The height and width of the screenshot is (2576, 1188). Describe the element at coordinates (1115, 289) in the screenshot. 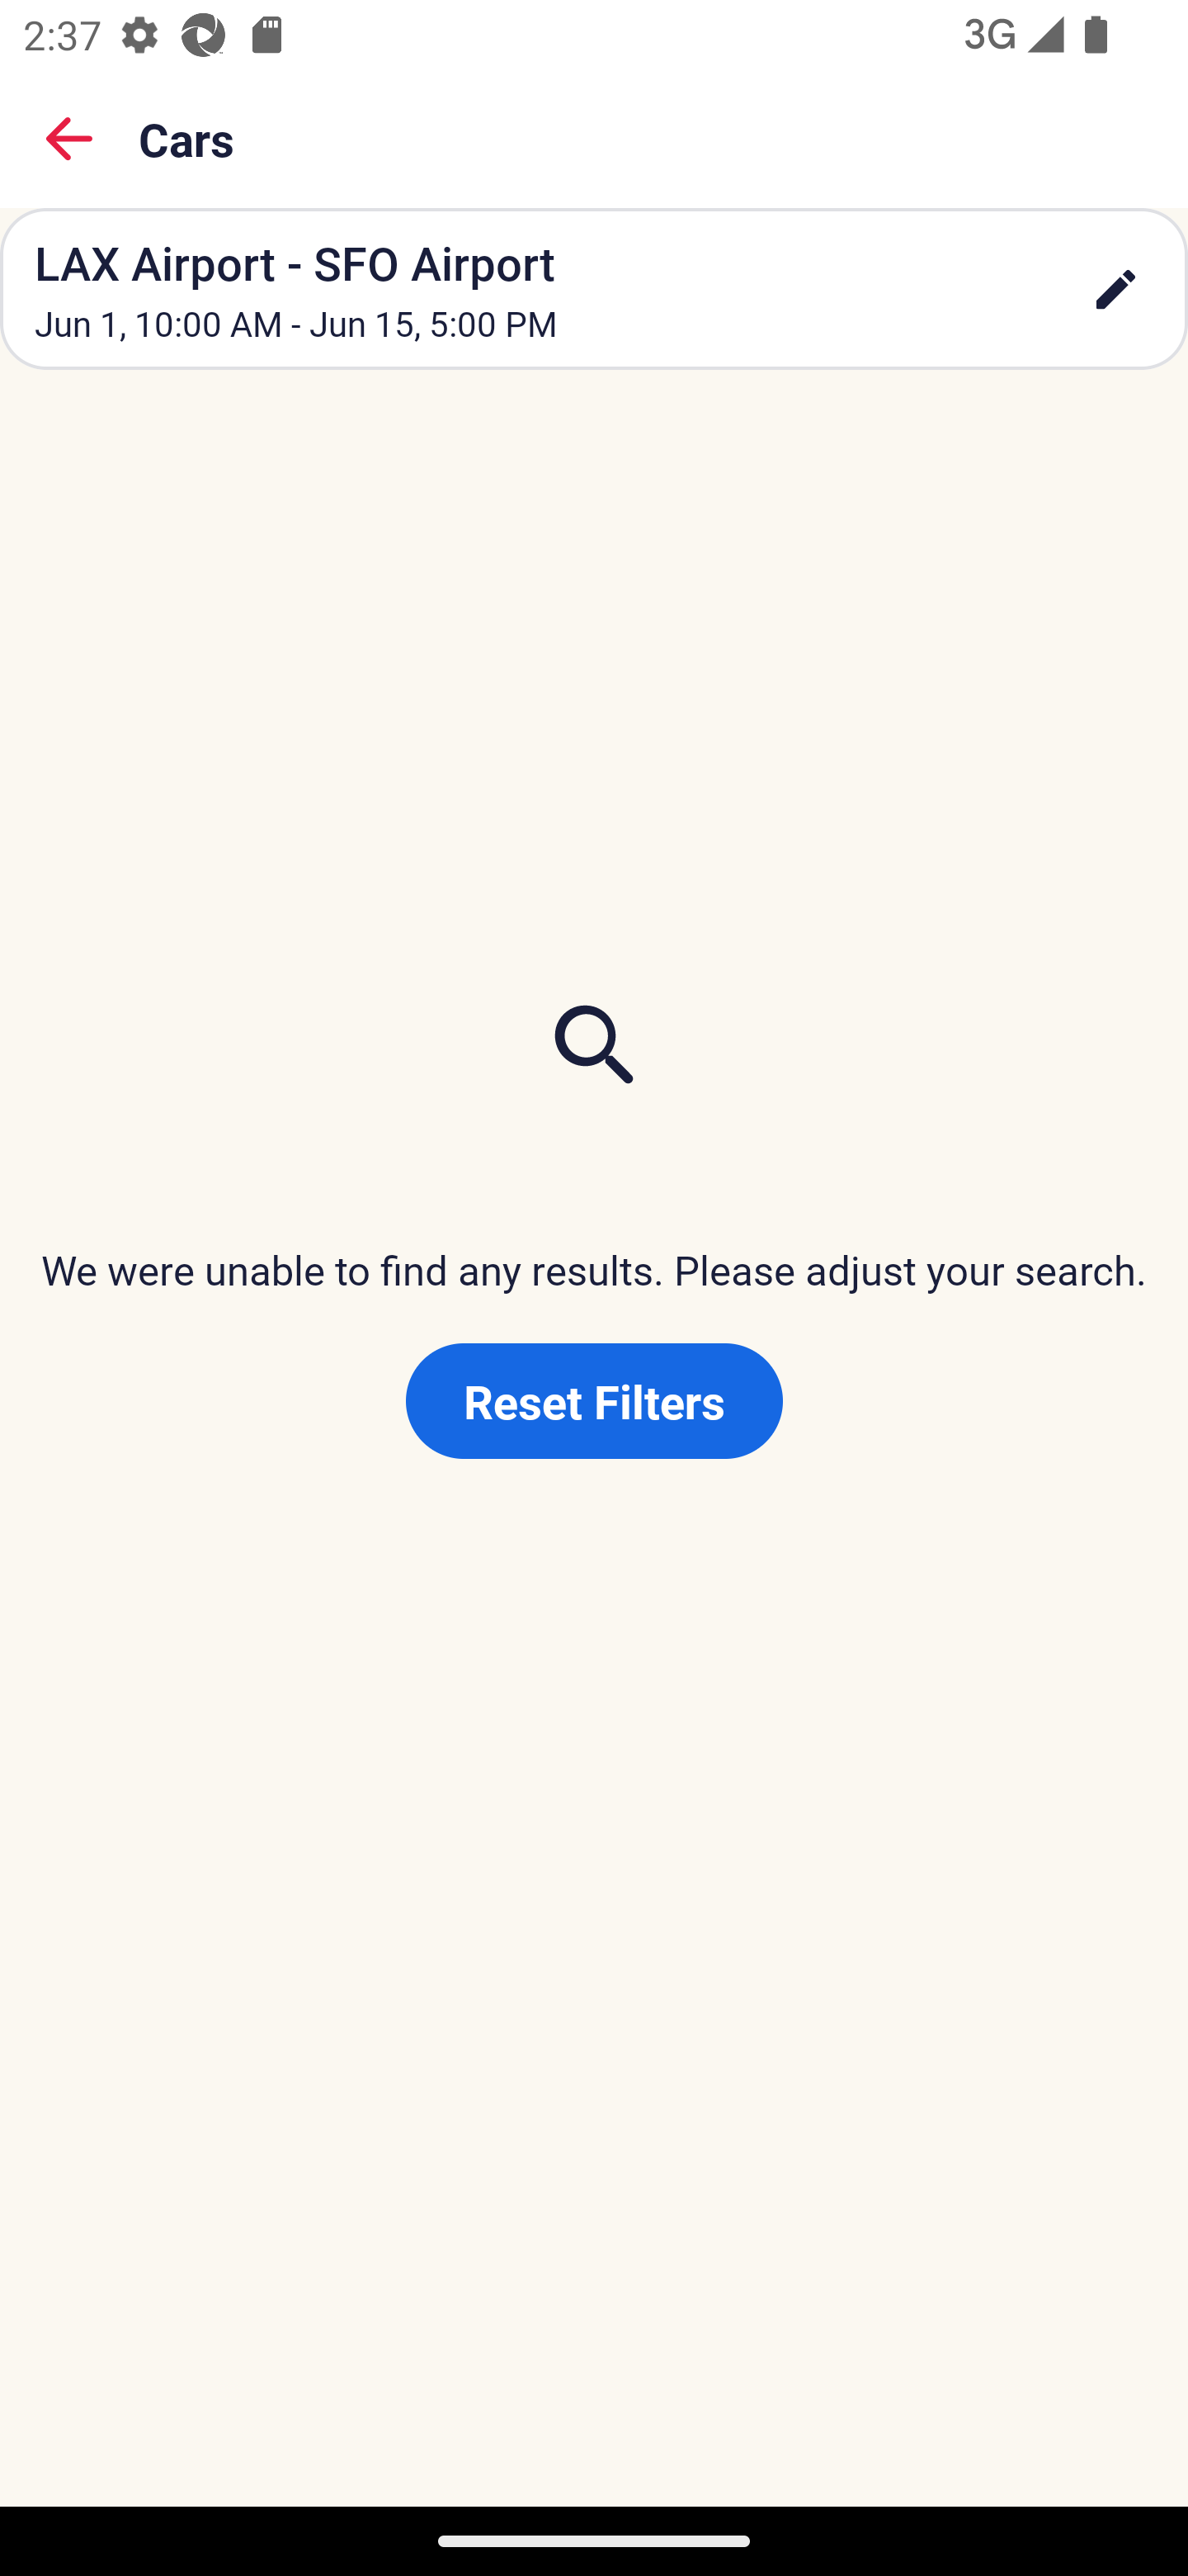

I see `edit` at that location.